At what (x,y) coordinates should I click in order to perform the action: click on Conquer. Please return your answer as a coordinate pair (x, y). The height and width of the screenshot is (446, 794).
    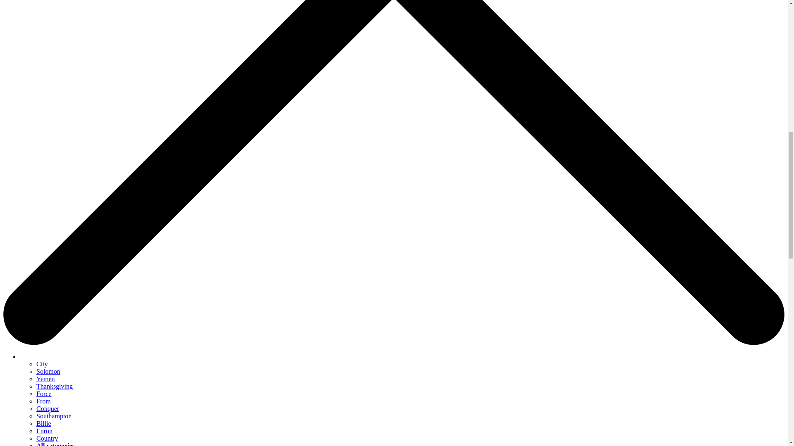
    Looking at the image, I should click on (48, 408).